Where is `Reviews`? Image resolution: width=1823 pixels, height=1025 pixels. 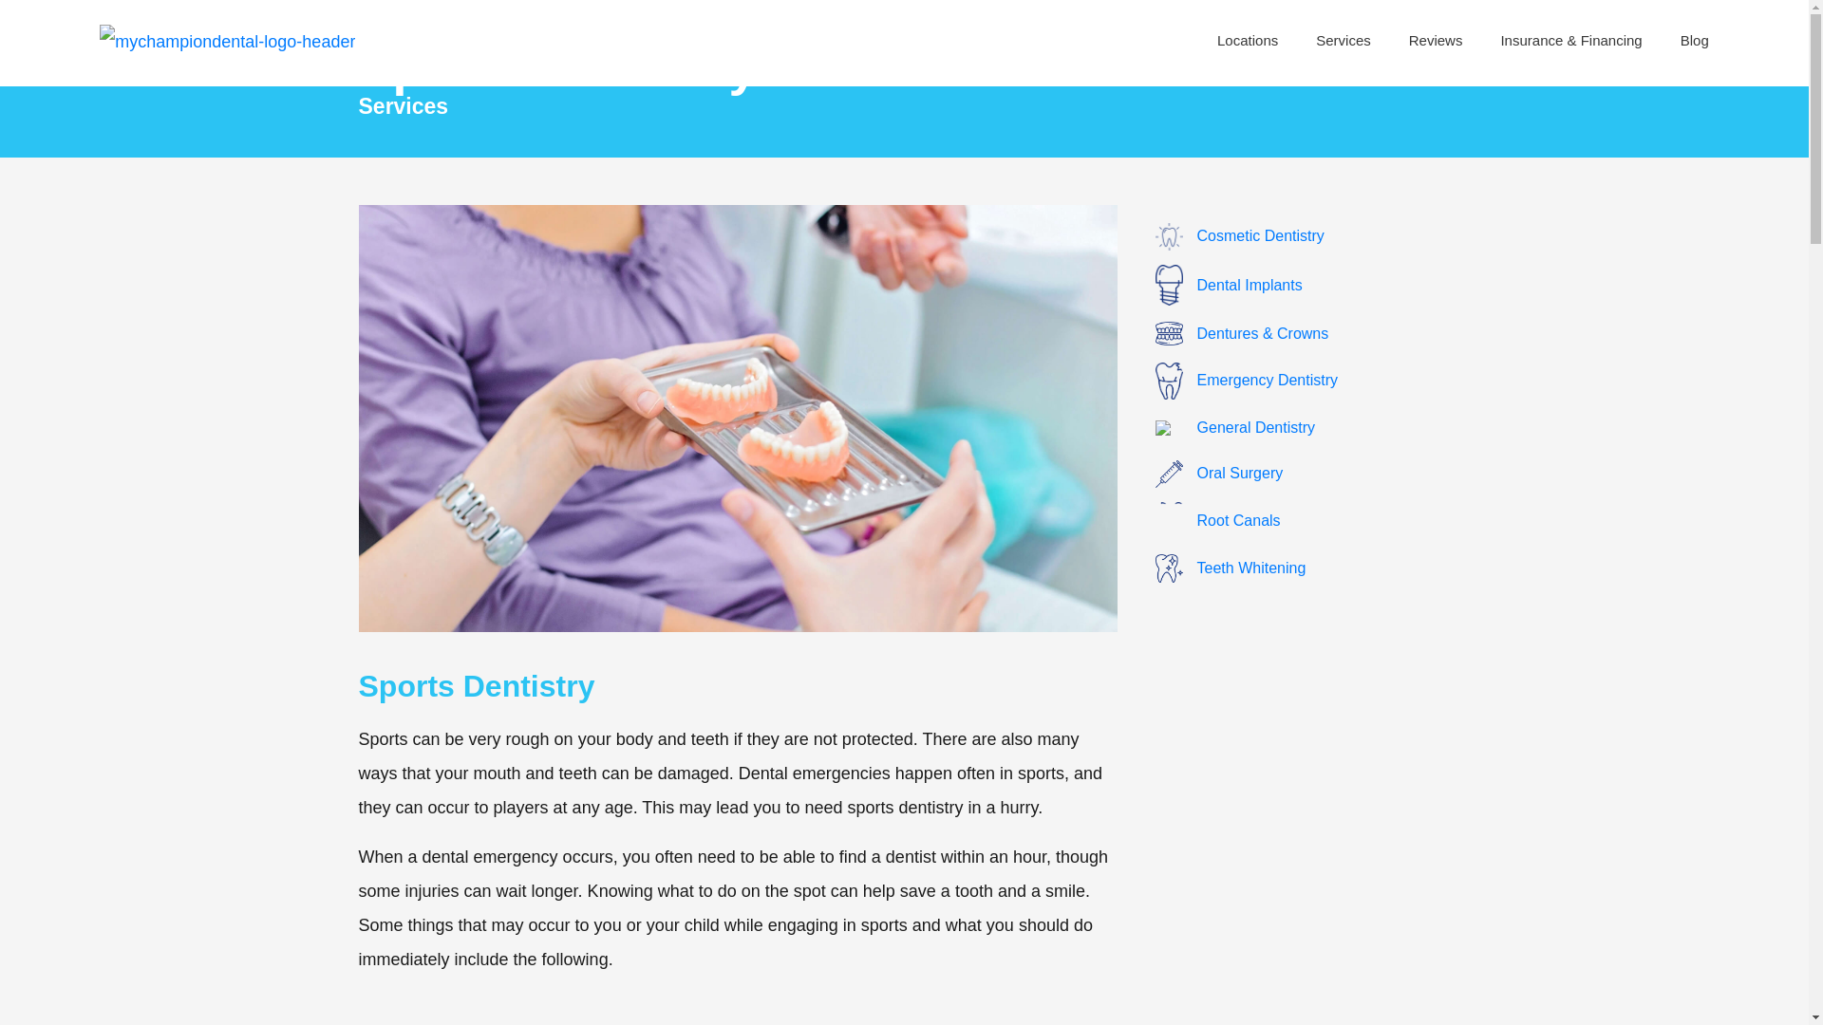
Reviews is located at coordinates (1436, 40).